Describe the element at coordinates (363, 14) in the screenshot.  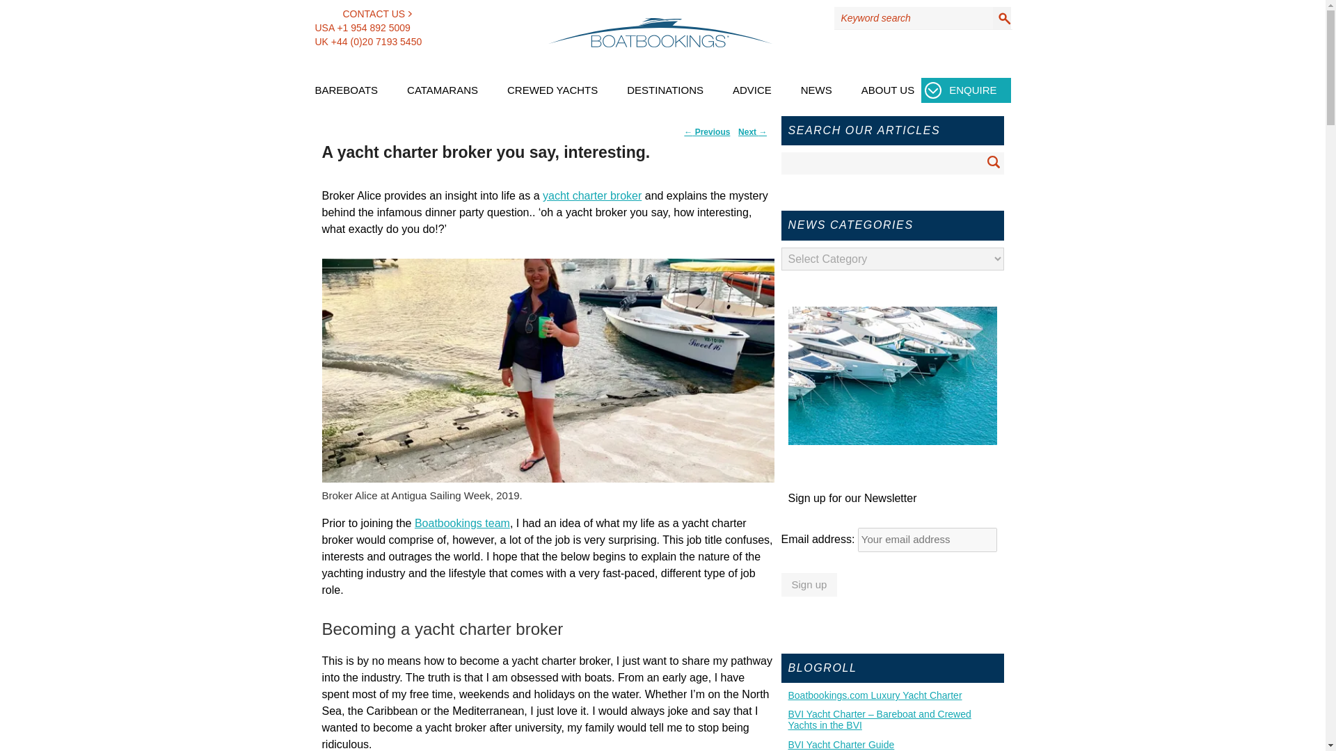
I see `CONTACT US` at that location.